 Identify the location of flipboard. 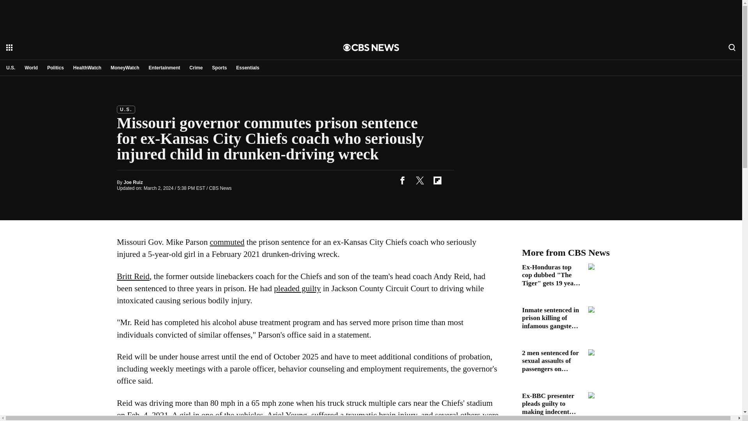
(437, 180).